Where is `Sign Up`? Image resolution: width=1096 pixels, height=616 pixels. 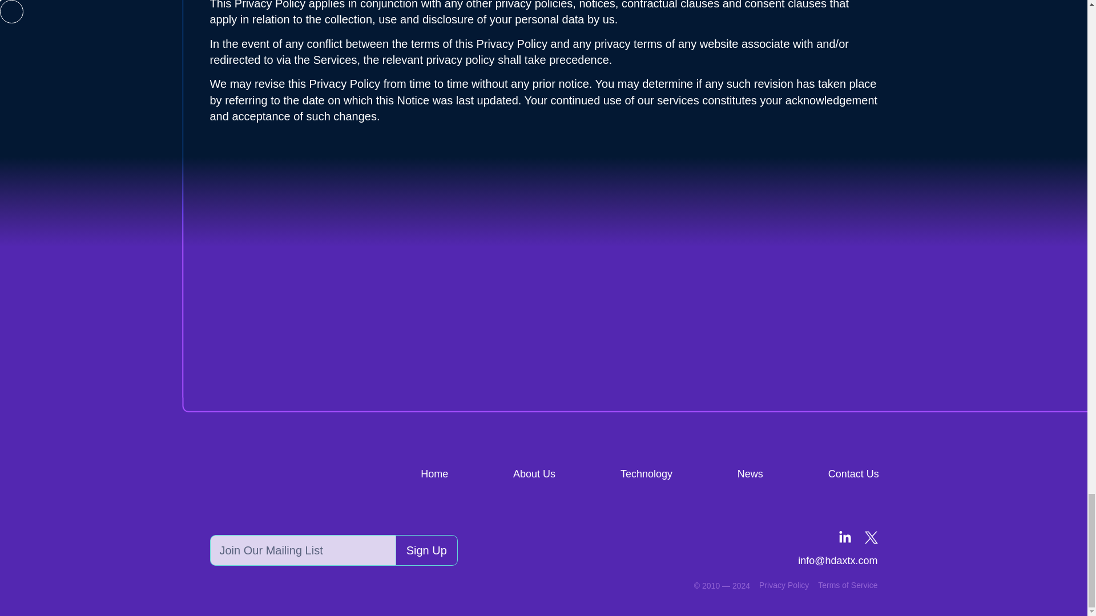 Sign Up is located at coordinates (427, 550).